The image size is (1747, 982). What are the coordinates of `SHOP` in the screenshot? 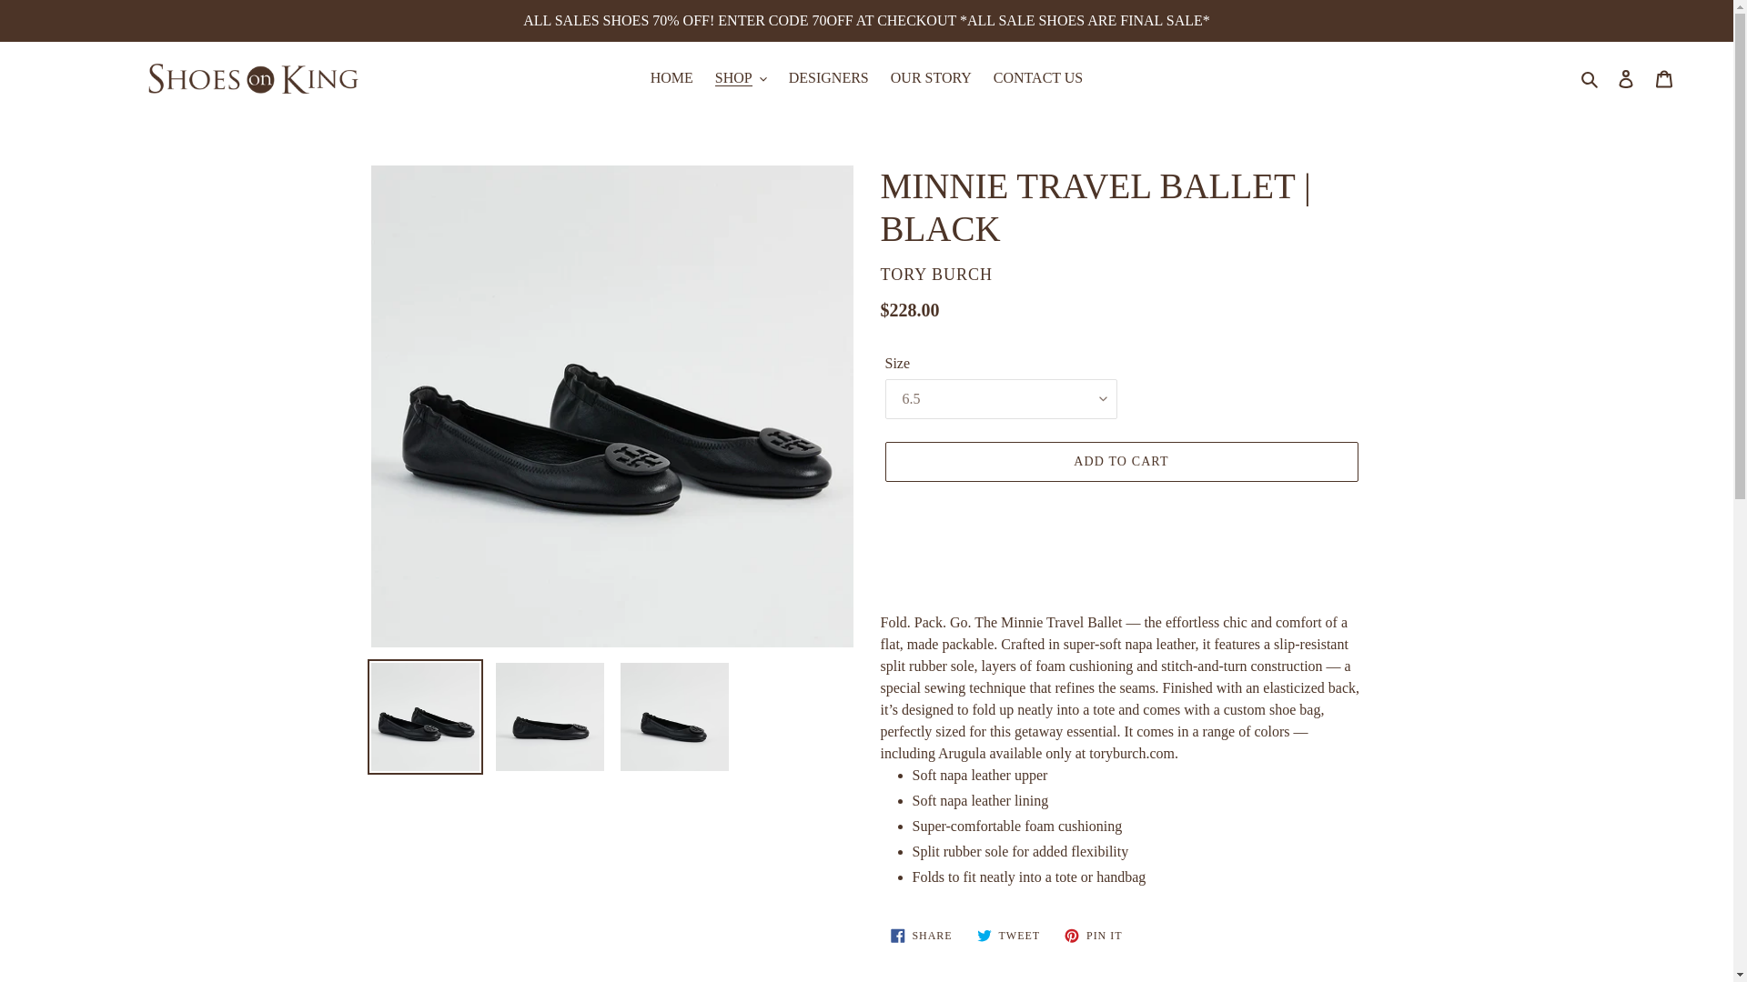 It's located at (741, 78).